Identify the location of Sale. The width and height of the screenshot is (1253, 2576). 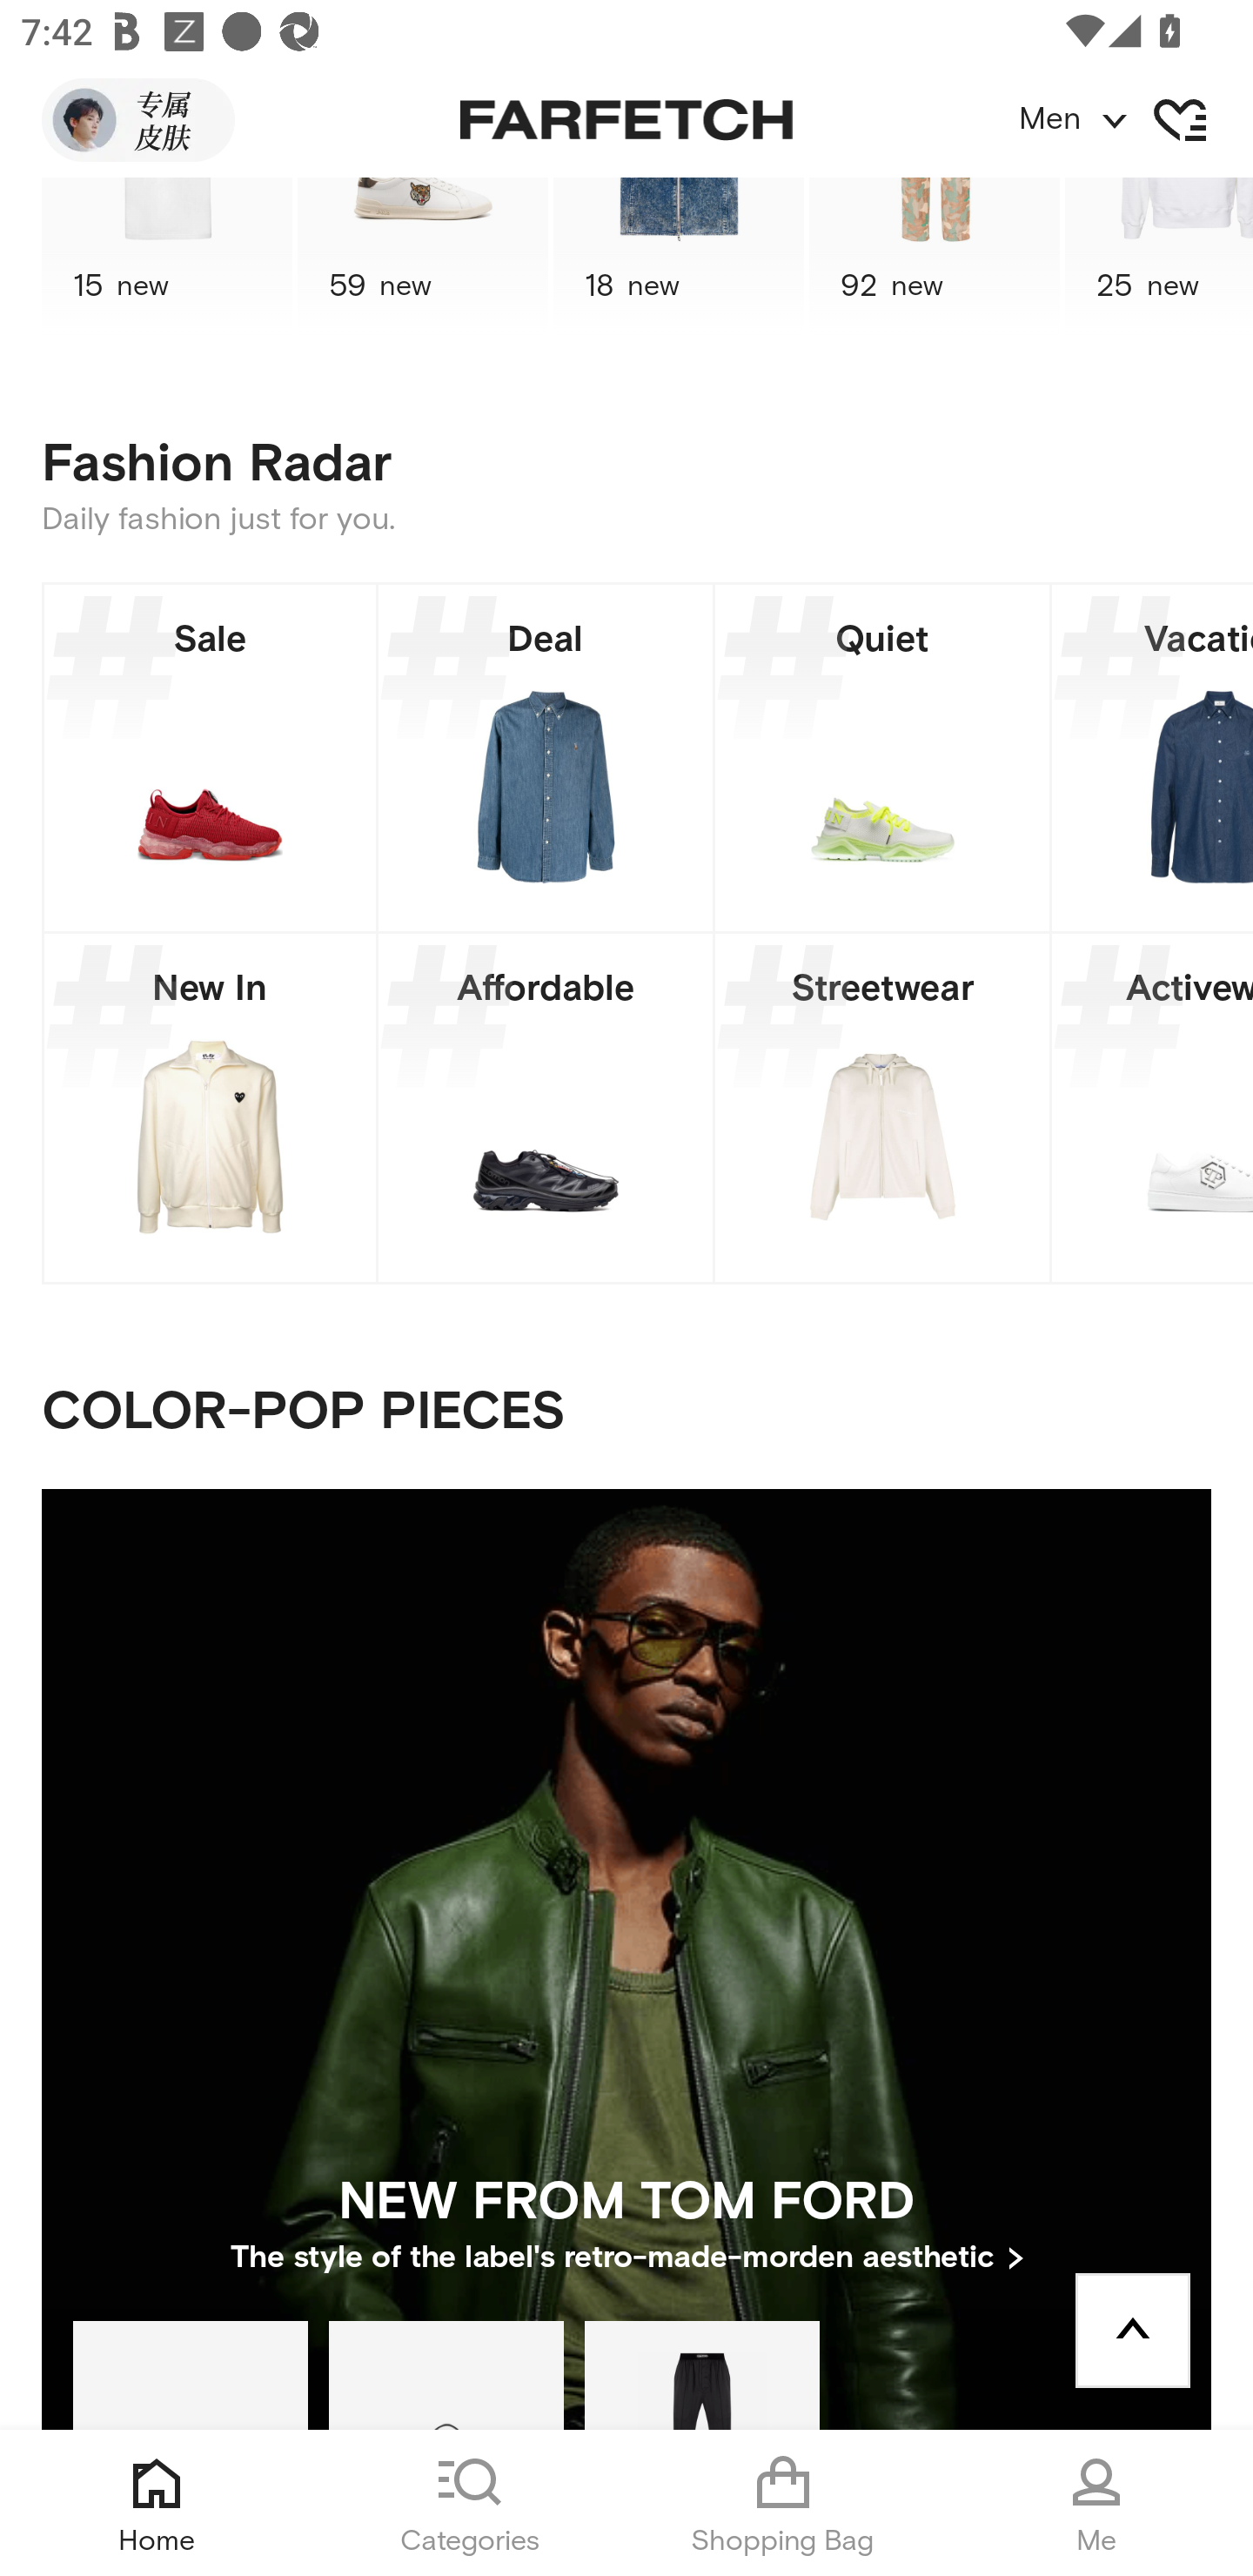
(210, 757).